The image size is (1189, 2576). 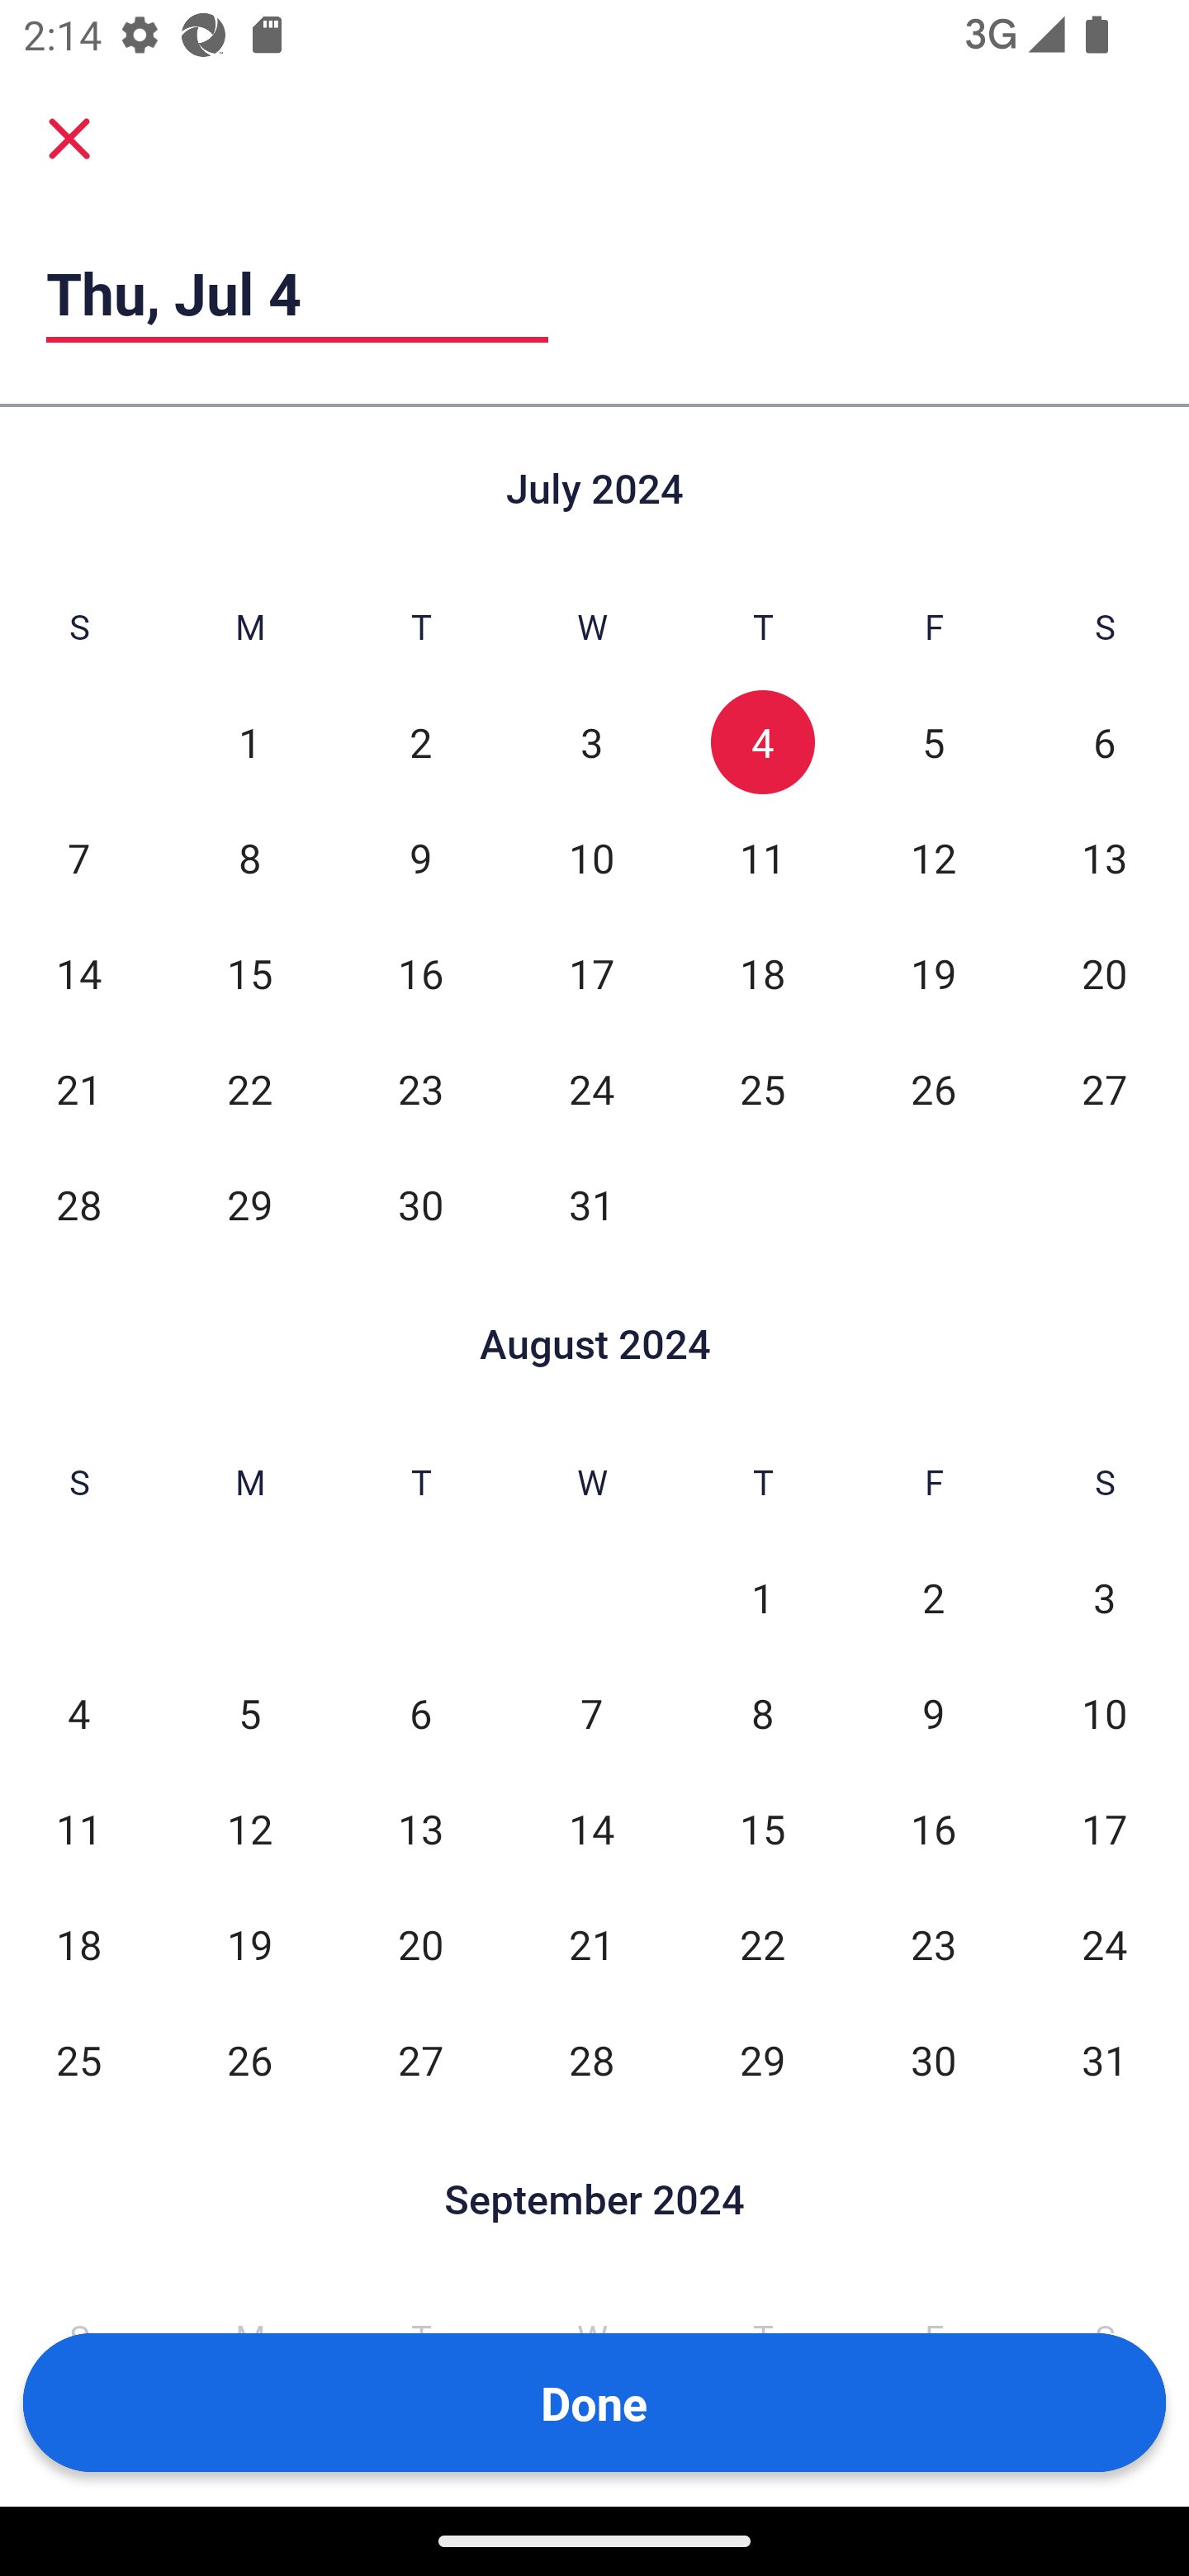 I want to click on 22 Mon, Jul 22, Not Selected, so click(x=249, y=1088).